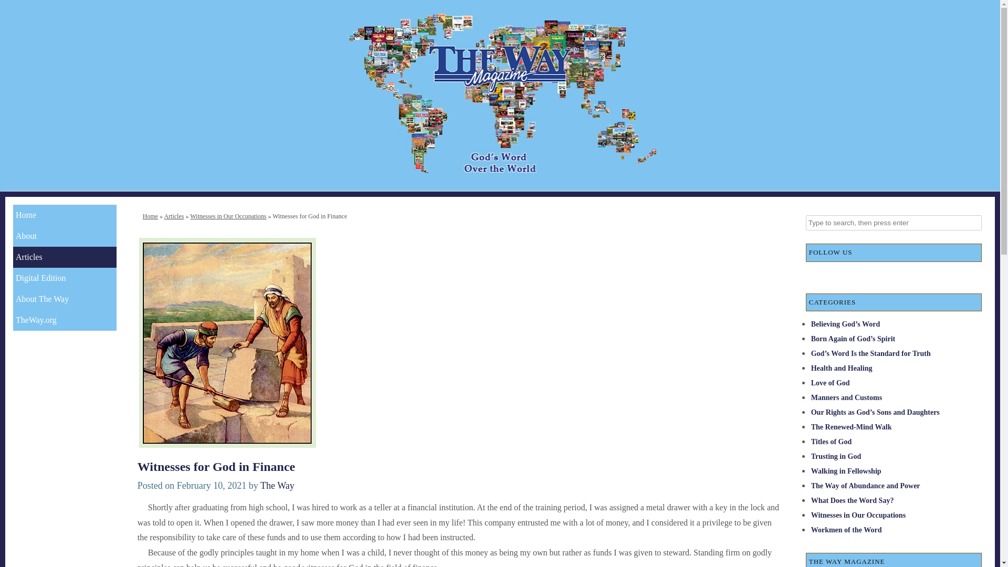  What do you see at coordinates (842, 368) in the screenshot?
I see `Health and Healing` at bounding box center [842, 368].